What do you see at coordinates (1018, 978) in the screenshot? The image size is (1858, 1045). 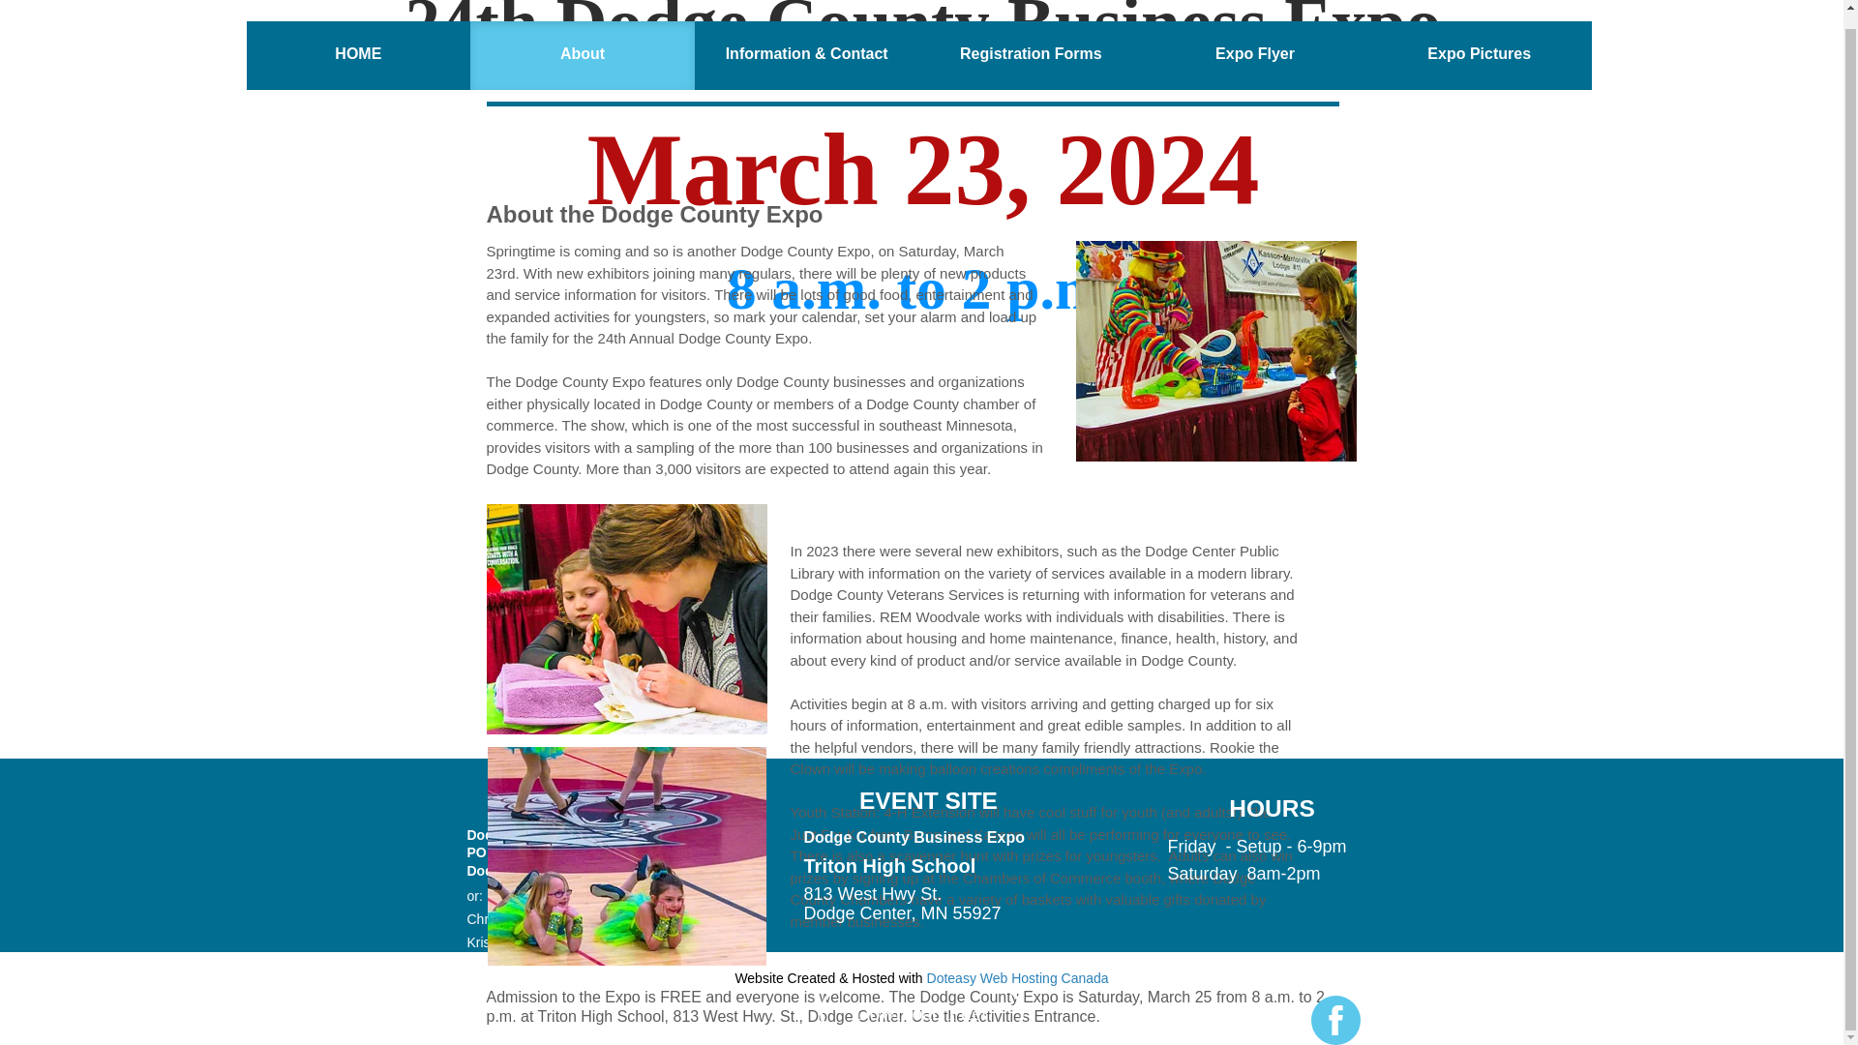 I see `Doteasy Web Hosting Canada` at bounding box center [1018, 978].